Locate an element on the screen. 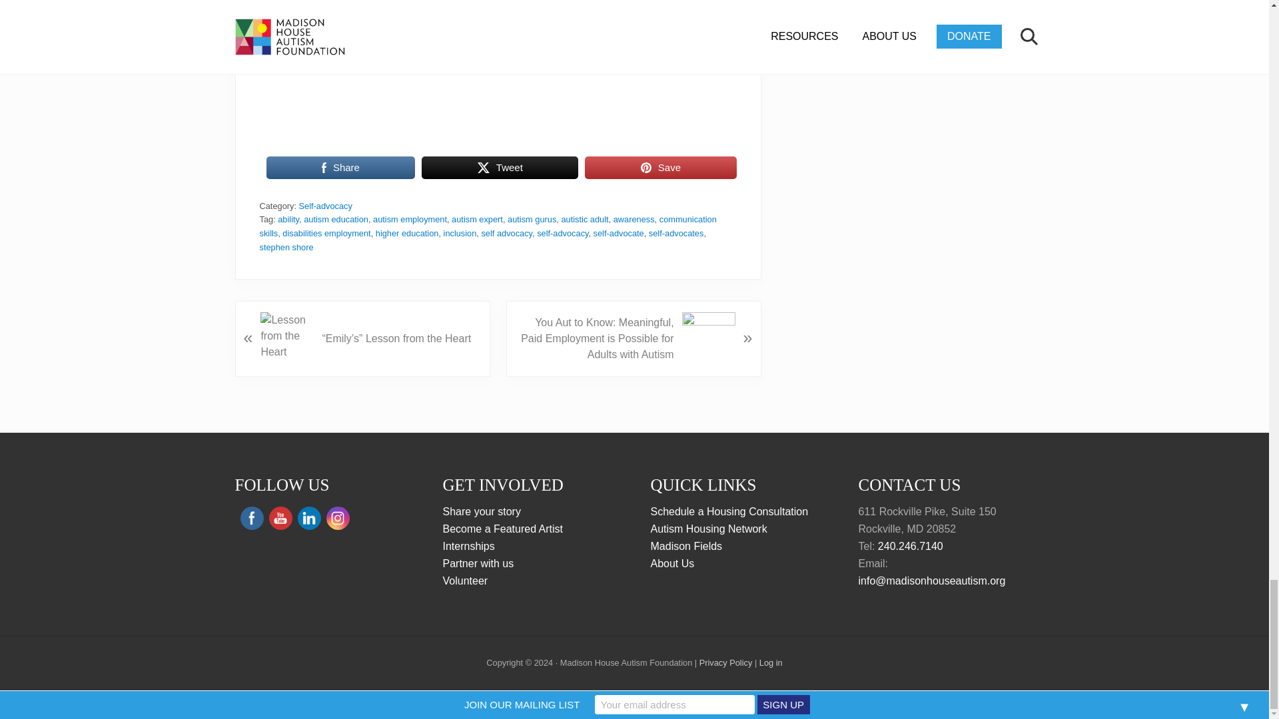 The width and height of the screenshot is (1279, 719). YouTube is located at coordinates (280, 518).